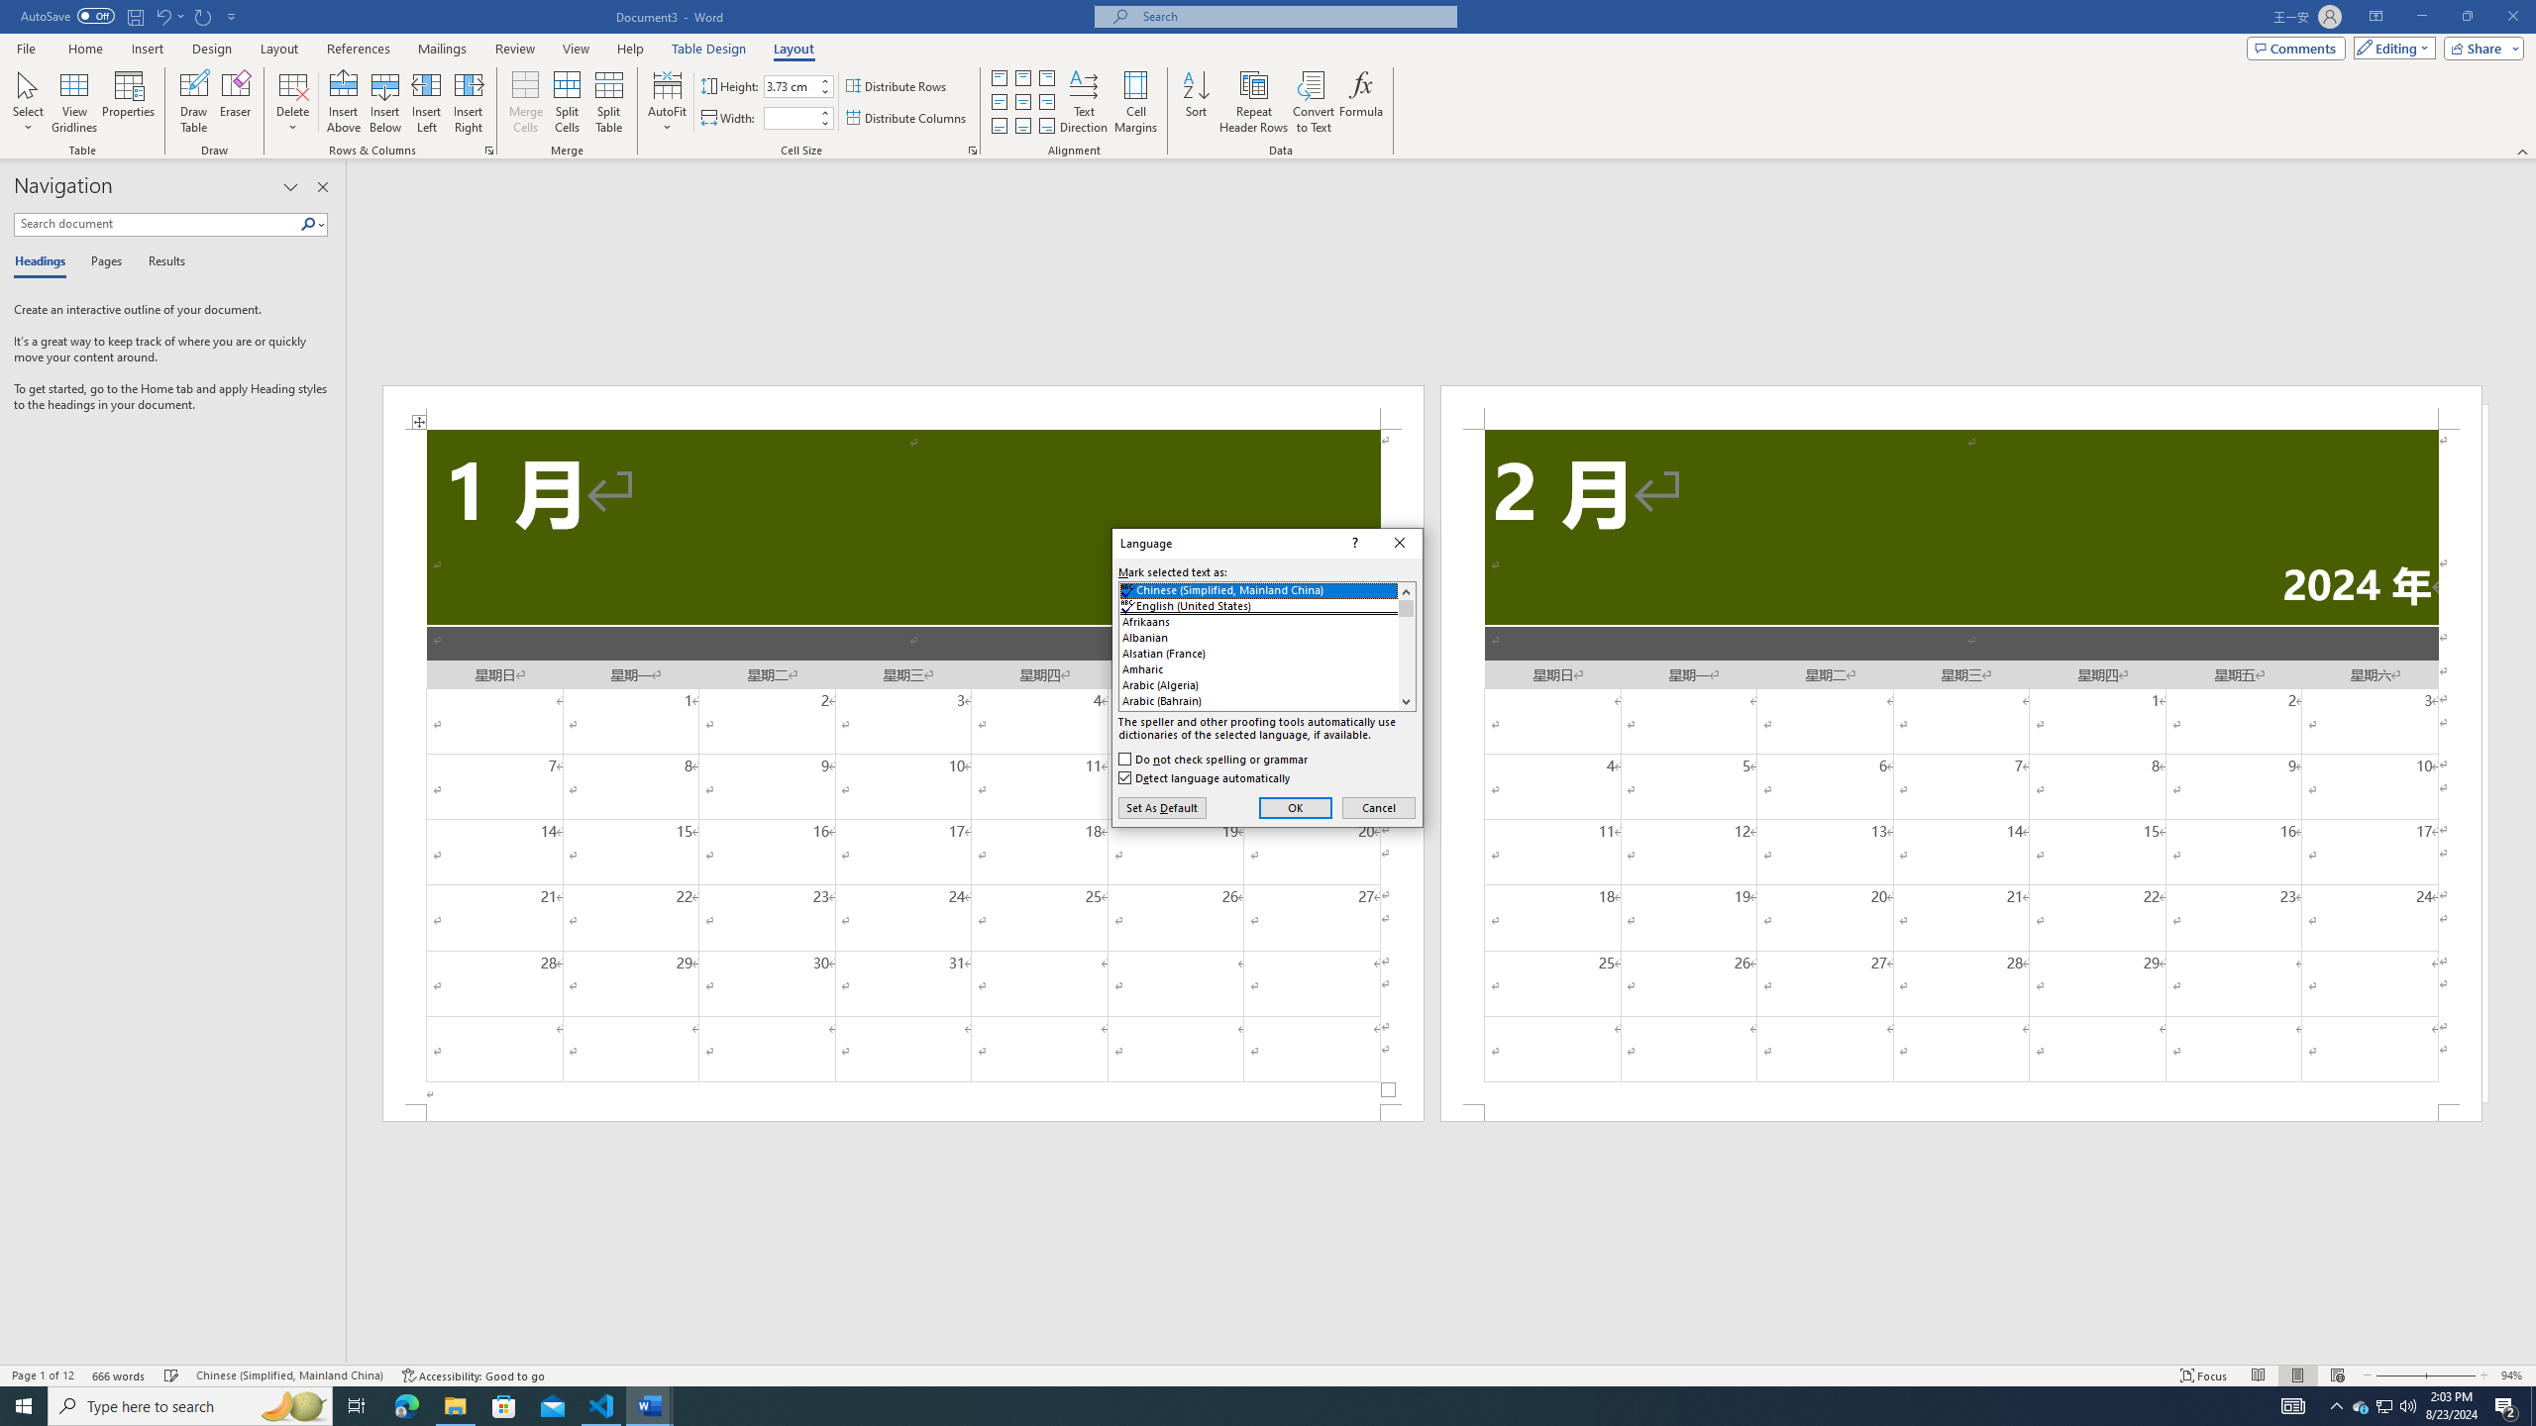  I want to click on Insert Right, so click(470, 102).